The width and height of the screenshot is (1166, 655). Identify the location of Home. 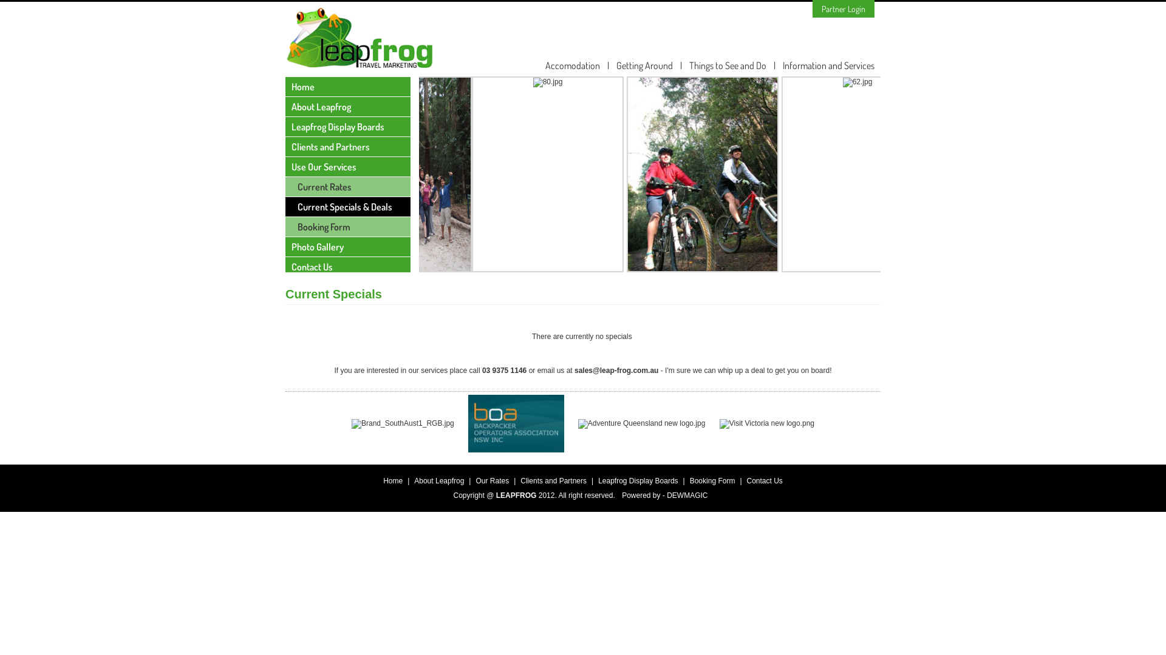
(393, 481).